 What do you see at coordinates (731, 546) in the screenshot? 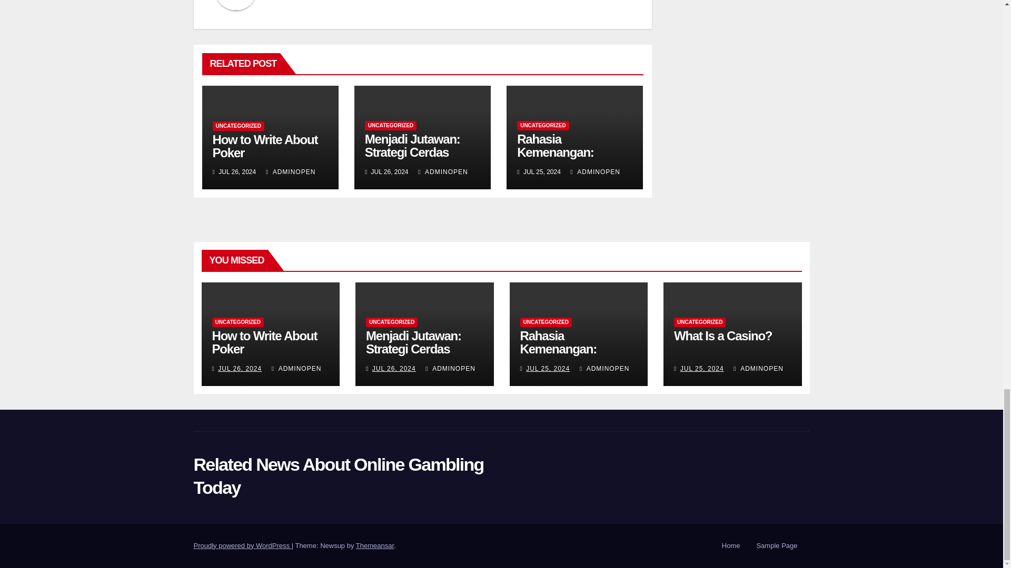
I see `Home` at bounding box center [731, 546].